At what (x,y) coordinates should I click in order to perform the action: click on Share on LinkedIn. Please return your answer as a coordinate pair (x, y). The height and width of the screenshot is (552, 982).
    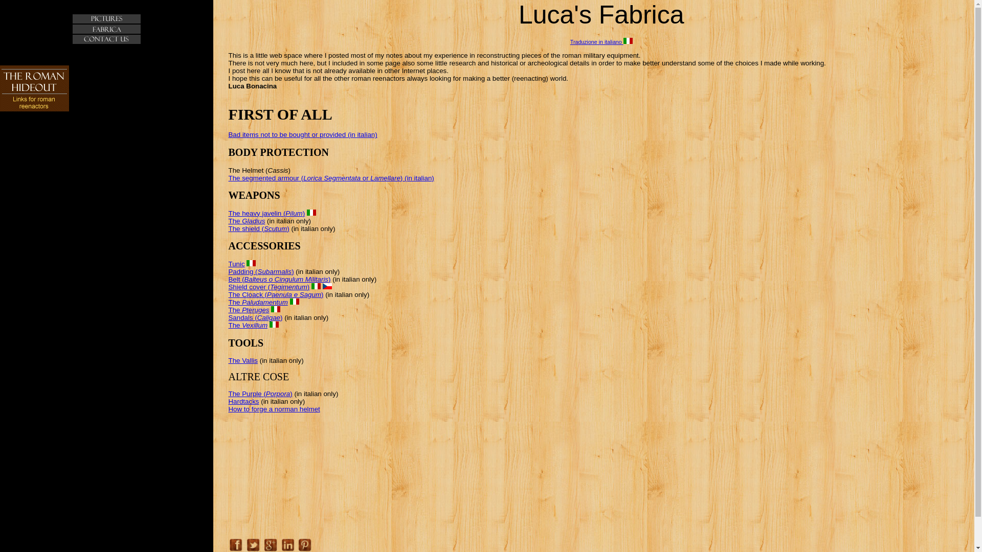
    Looking at the image, I should click on (287, 544).